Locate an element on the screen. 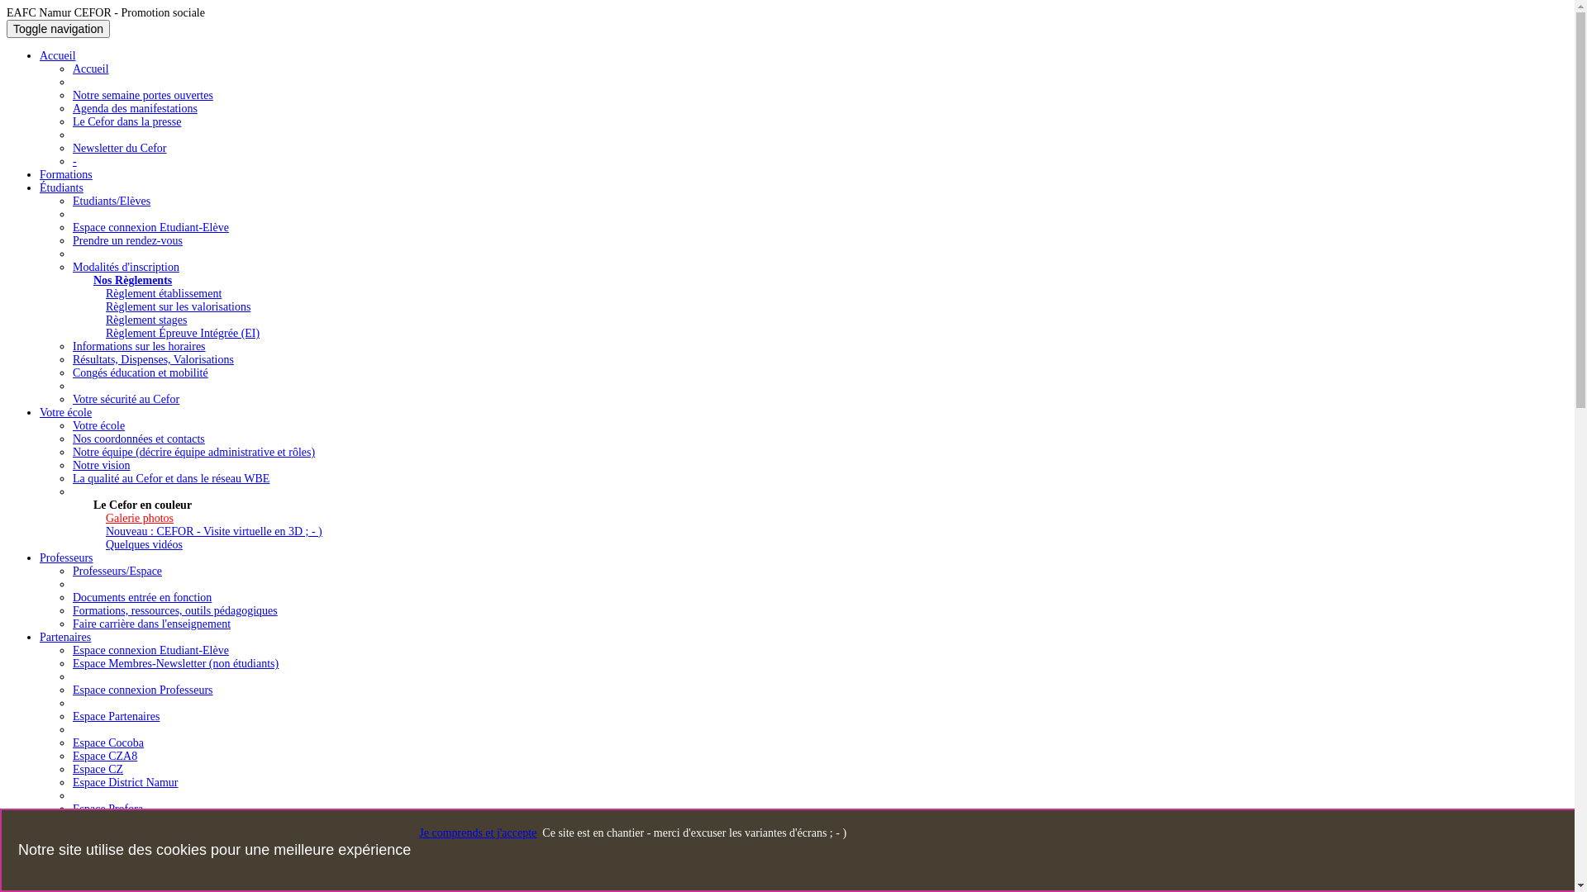 The width and height of the screenshot is (1587, 892). Espace District Namur is located at coordinates (126, 783).